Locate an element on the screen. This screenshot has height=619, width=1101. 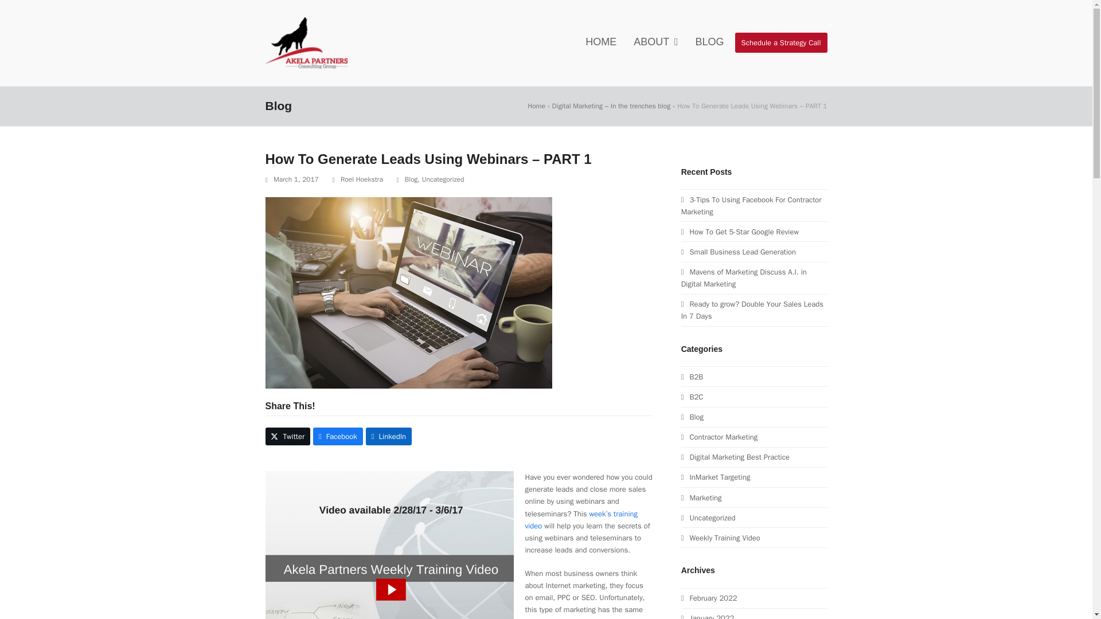
BLOG is located at coordinates (710, 42).